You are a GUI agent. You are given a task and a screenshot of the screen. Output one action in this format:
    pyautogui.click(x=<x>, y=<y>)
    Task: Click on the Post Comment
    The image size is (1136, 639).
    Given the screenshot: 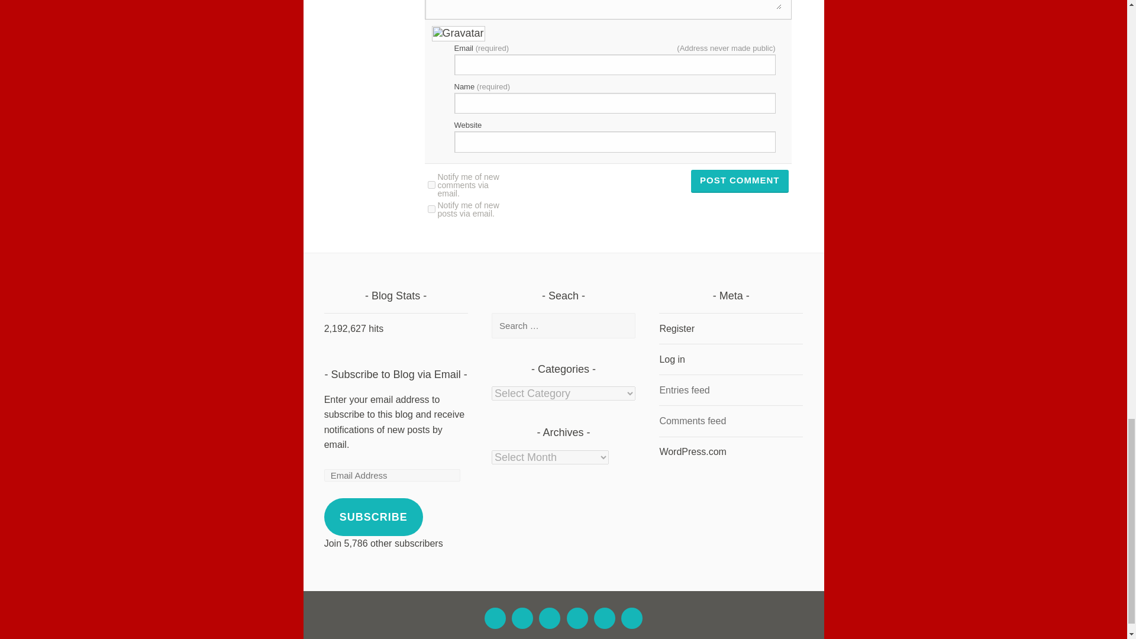 What is the action you would take?
    pyautogui.click(x=740, y=182)
    